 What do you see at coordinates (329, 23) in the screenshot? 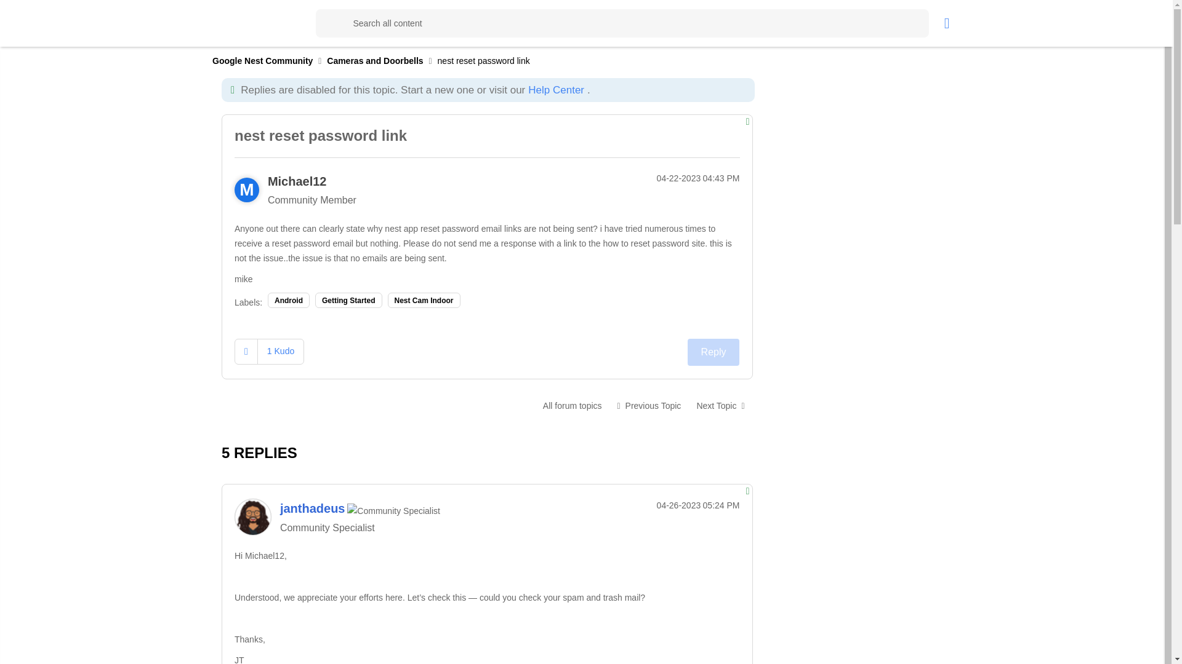
I see `Search` at bounding box center [329, 23].